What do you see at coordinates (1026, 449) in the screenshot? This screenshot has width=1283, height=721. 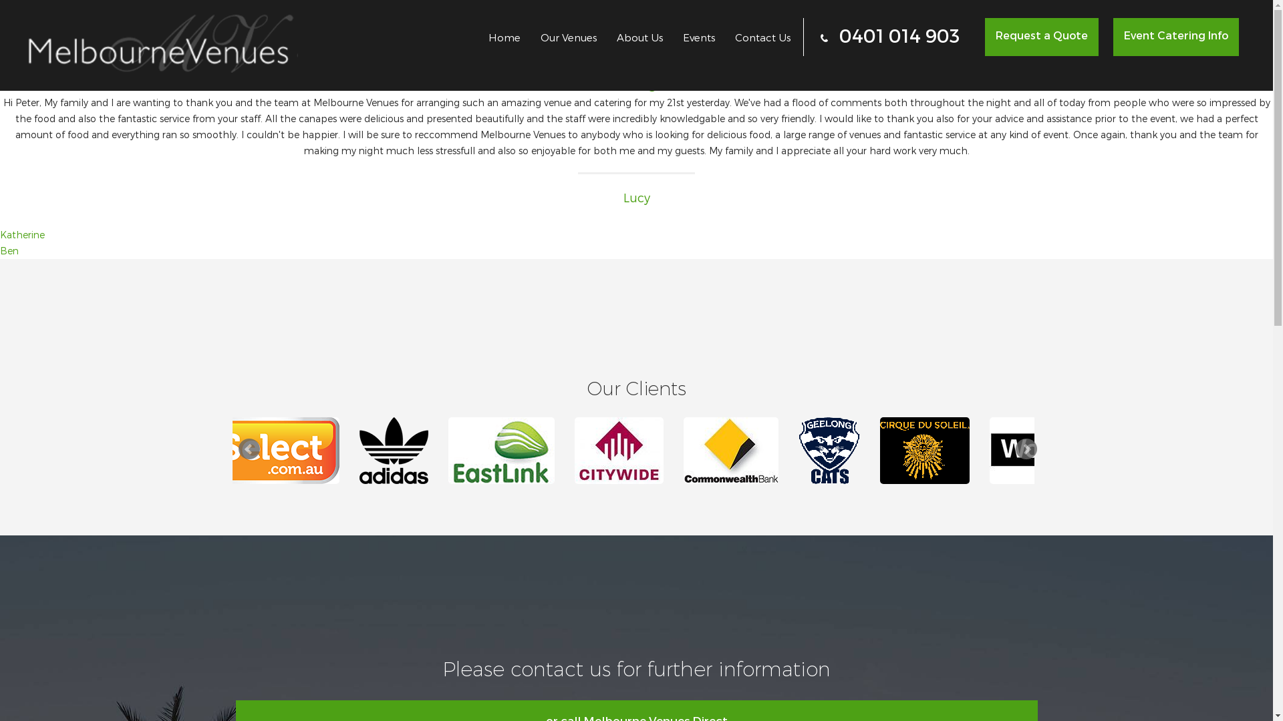 I see `Next` at bounding box center [1026, 449].